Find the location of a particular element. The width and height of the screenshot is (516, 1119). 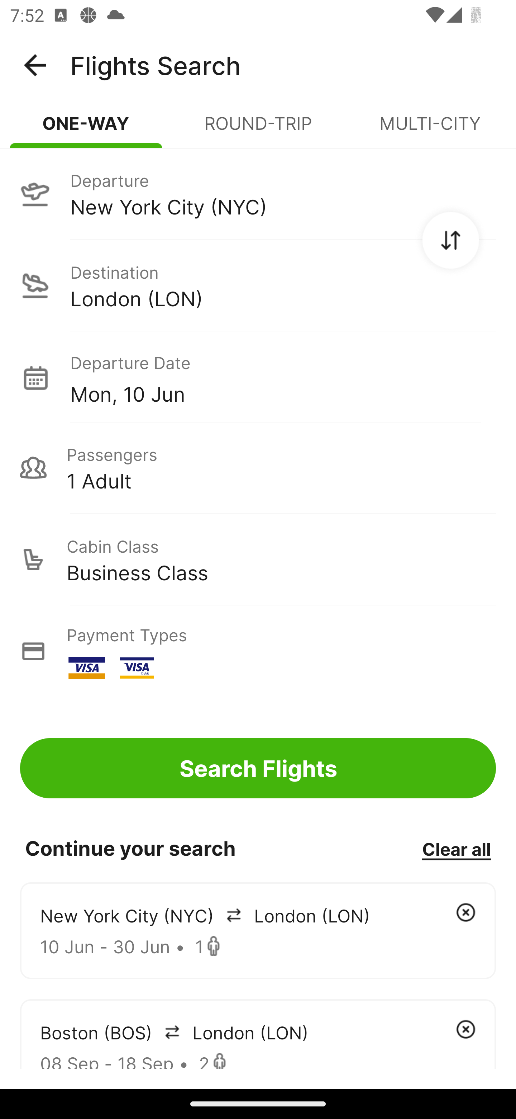

MULTI-CITY is located at coordinates (430, 129).